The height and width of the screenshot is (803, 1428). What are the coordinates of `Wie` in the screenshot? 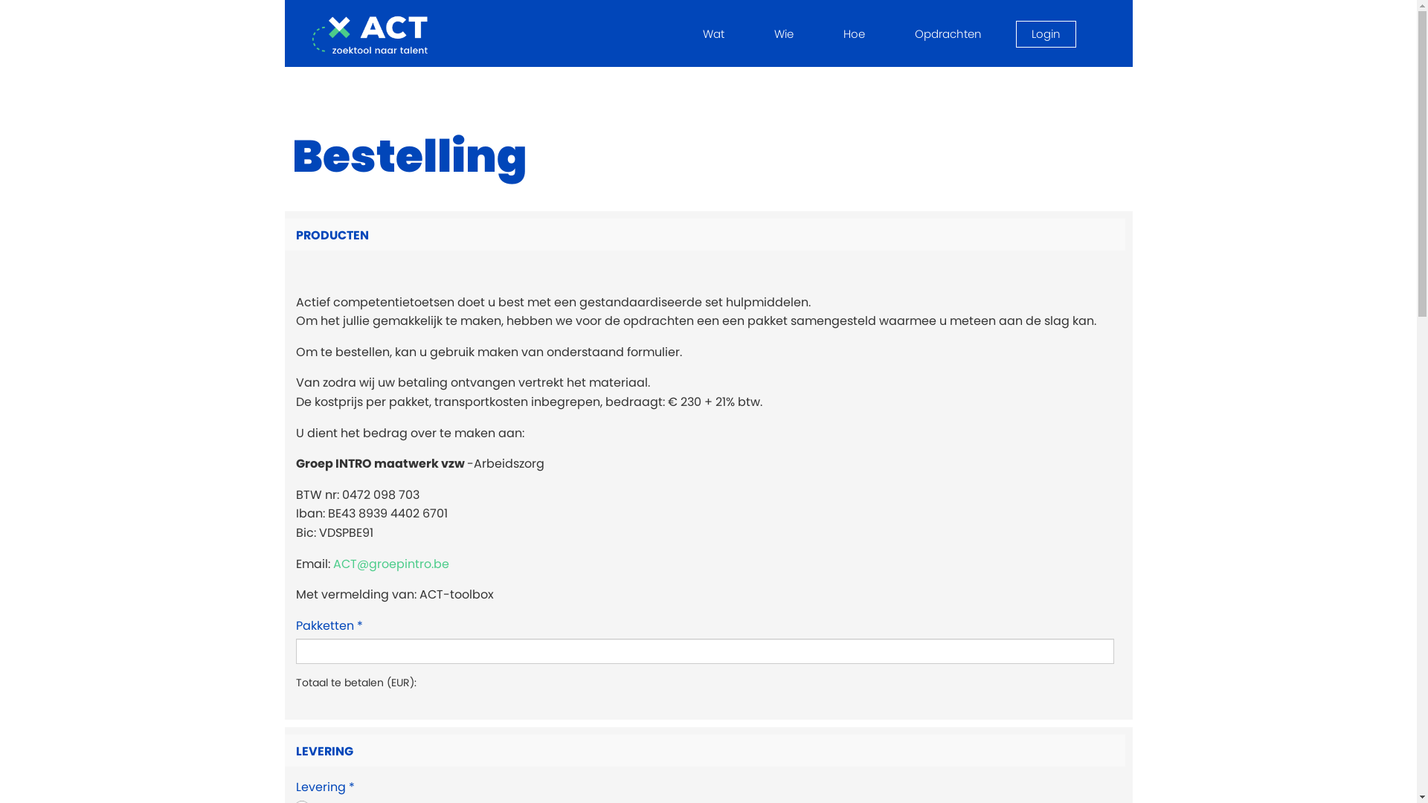 It's located at (784, 34).